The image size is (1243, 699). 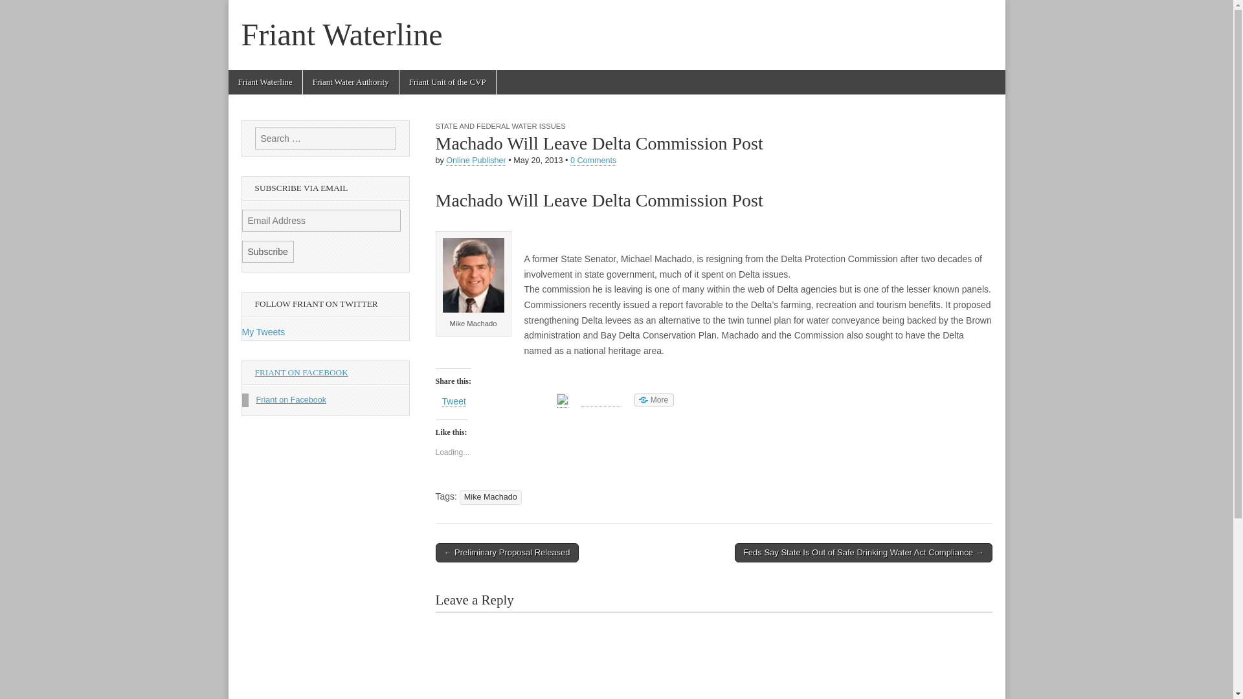 I want to click on More, so click(x=654, y=400).